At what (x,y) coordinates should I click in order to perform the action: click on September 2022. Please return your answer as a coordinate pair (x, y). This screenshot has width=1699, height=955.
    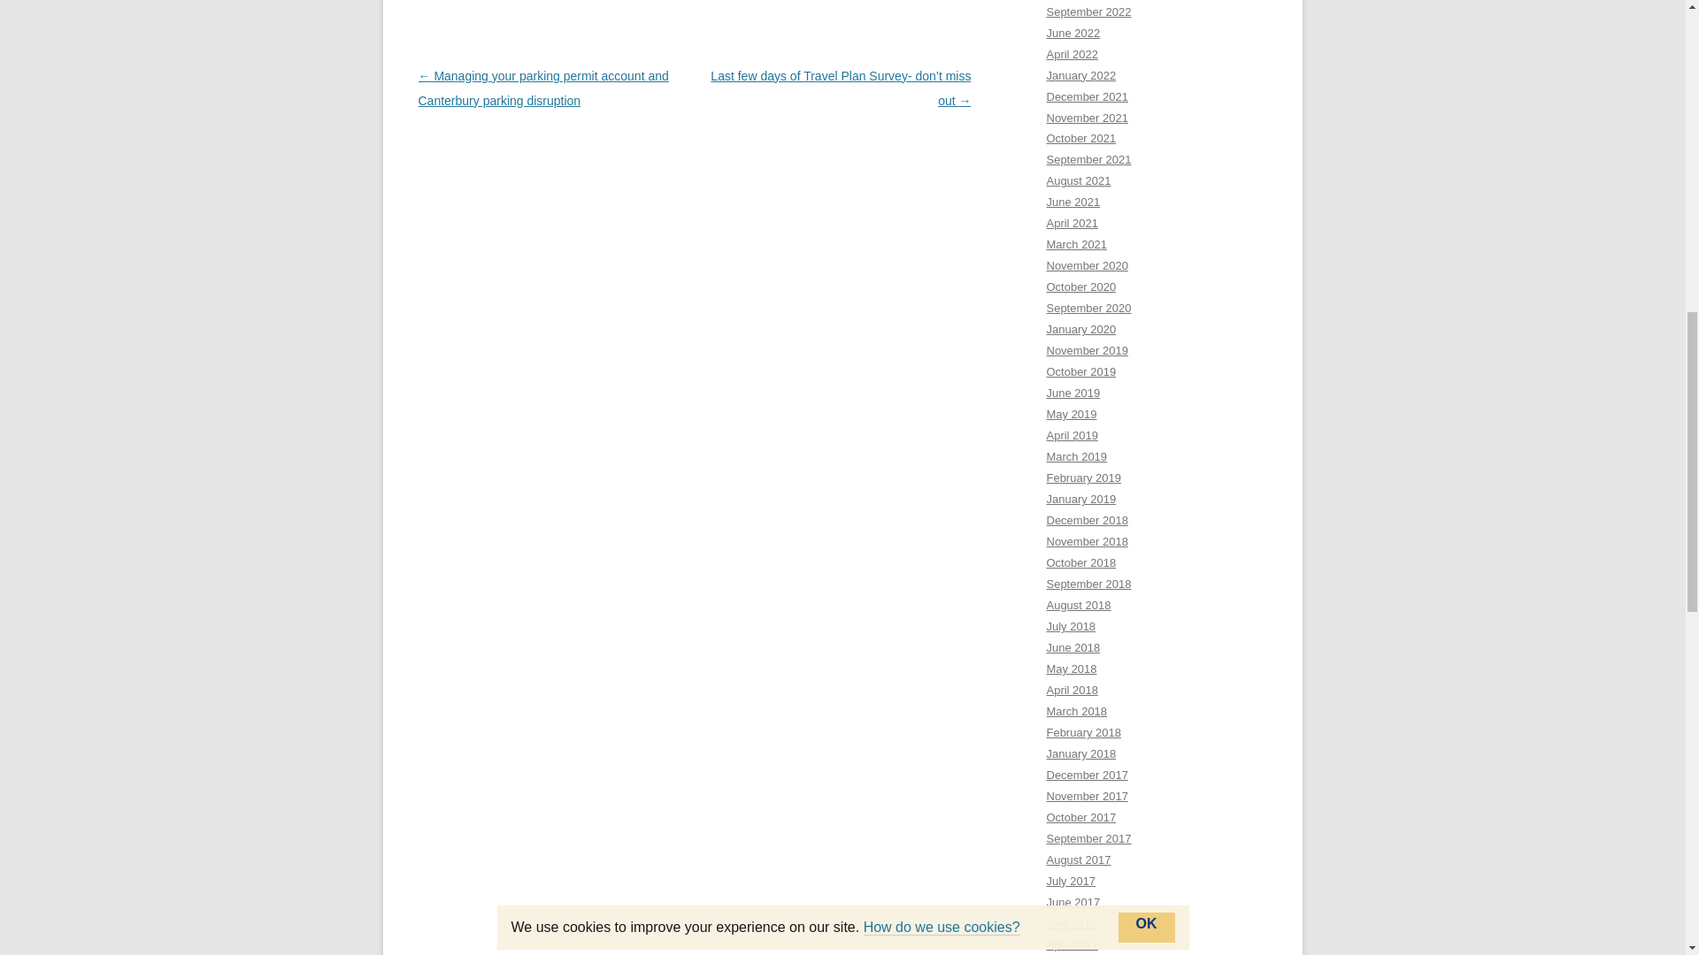
    Looking at the image, I should click on (1088, 11).